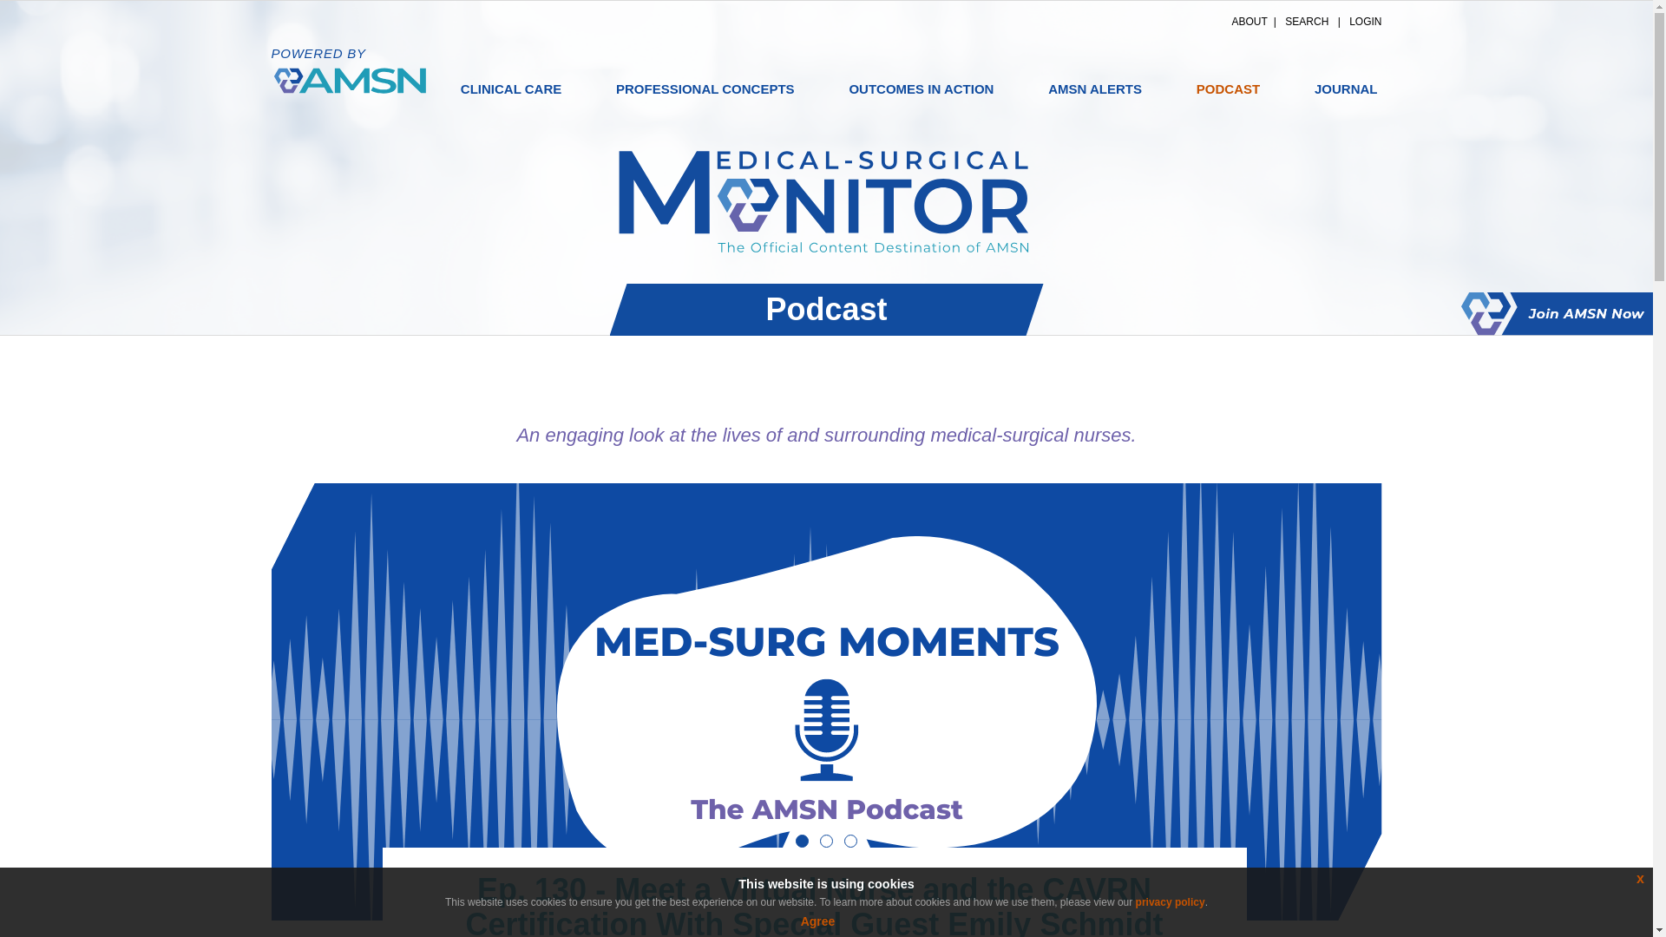 The height and width of the screenshot is (937, 1666). Describe the element at coordinates (705, 88) in the screenshot. I see `Professional Concepts` at that location.